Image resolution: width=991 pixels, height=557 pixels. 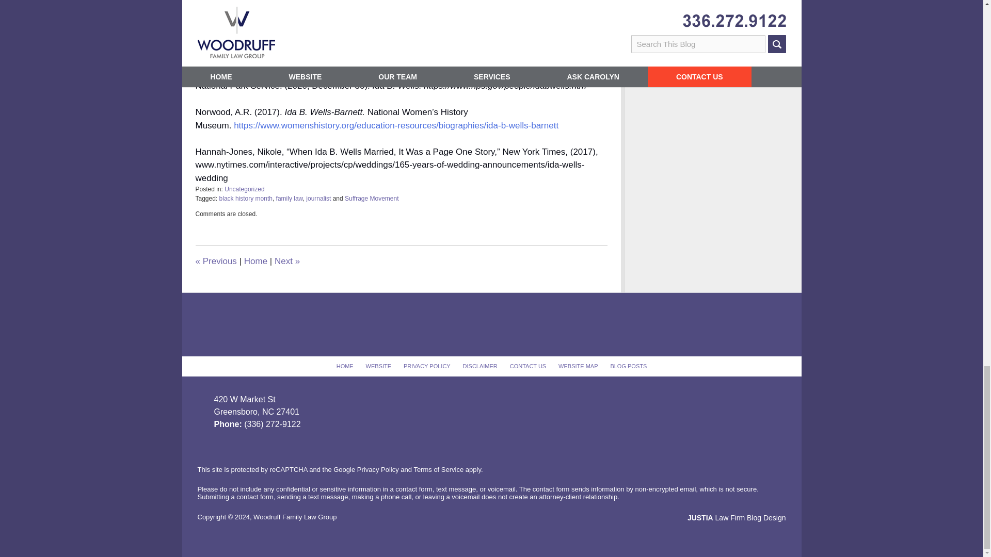 What do you see at coordinates (290, 199) in the screenshot?
I see `View all posts tagged with family law` at bounding box center [290, 199].